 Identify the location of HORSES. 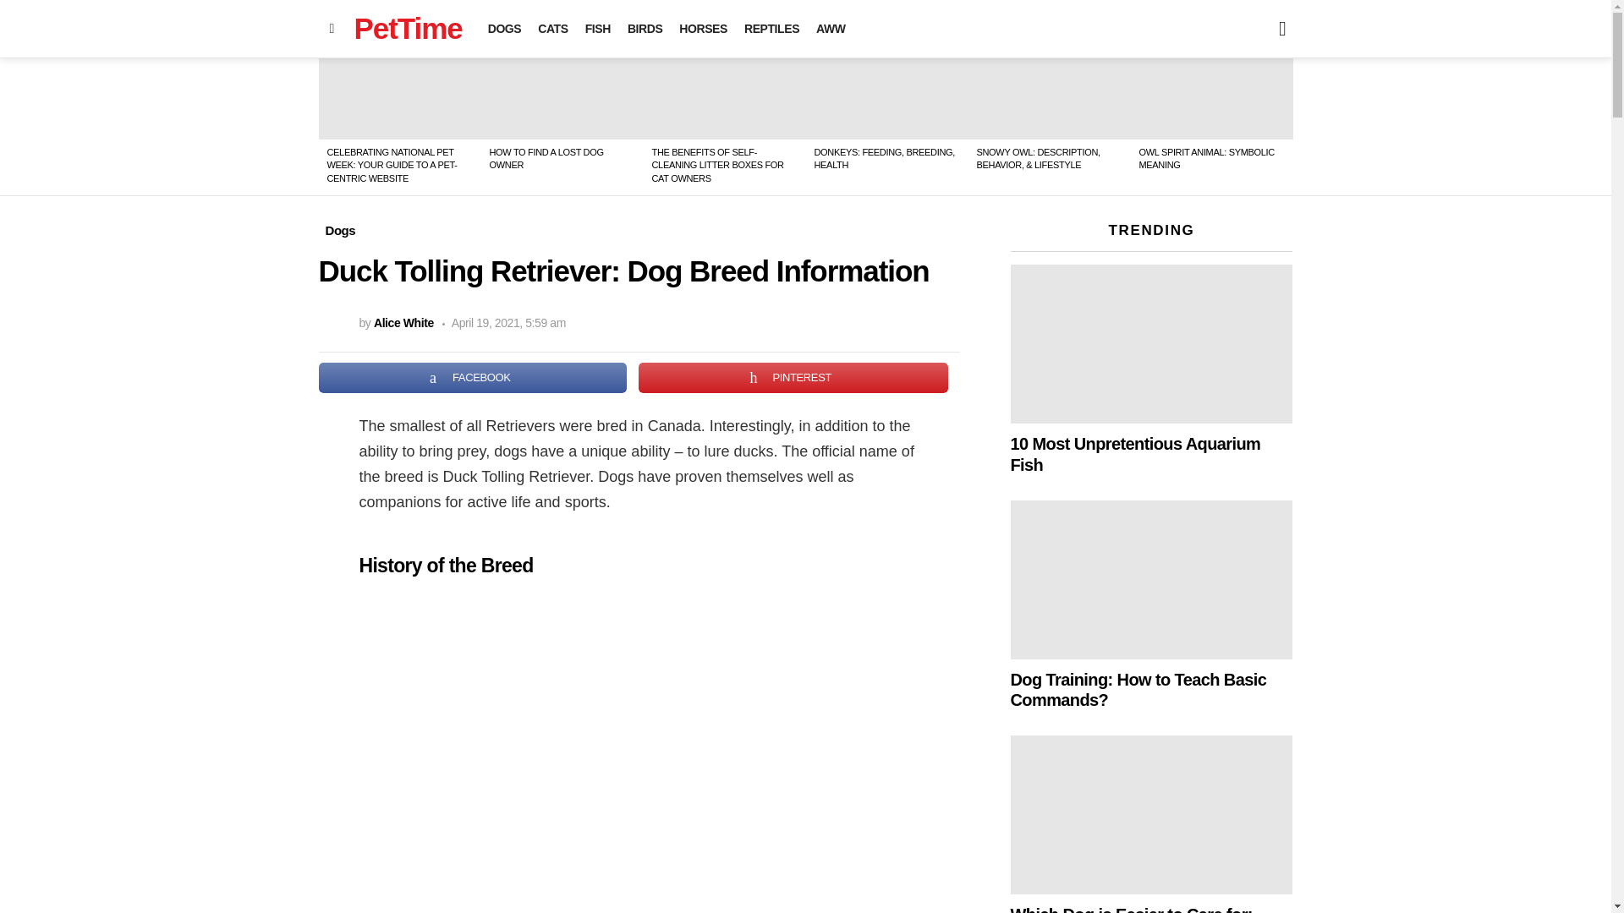
(702, 29).